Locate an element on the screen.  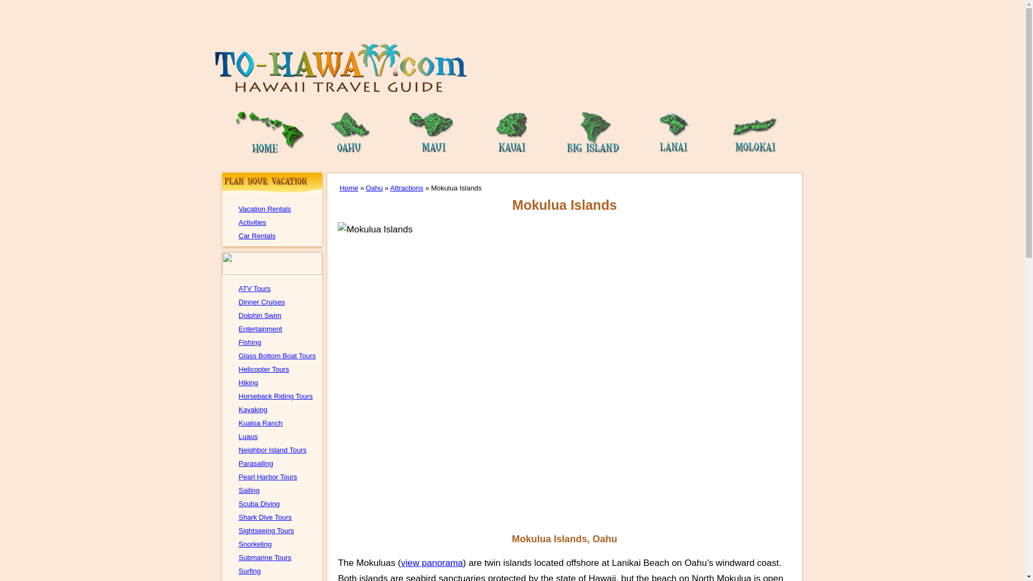
Snorkeling is located at coordinates (255, 544).